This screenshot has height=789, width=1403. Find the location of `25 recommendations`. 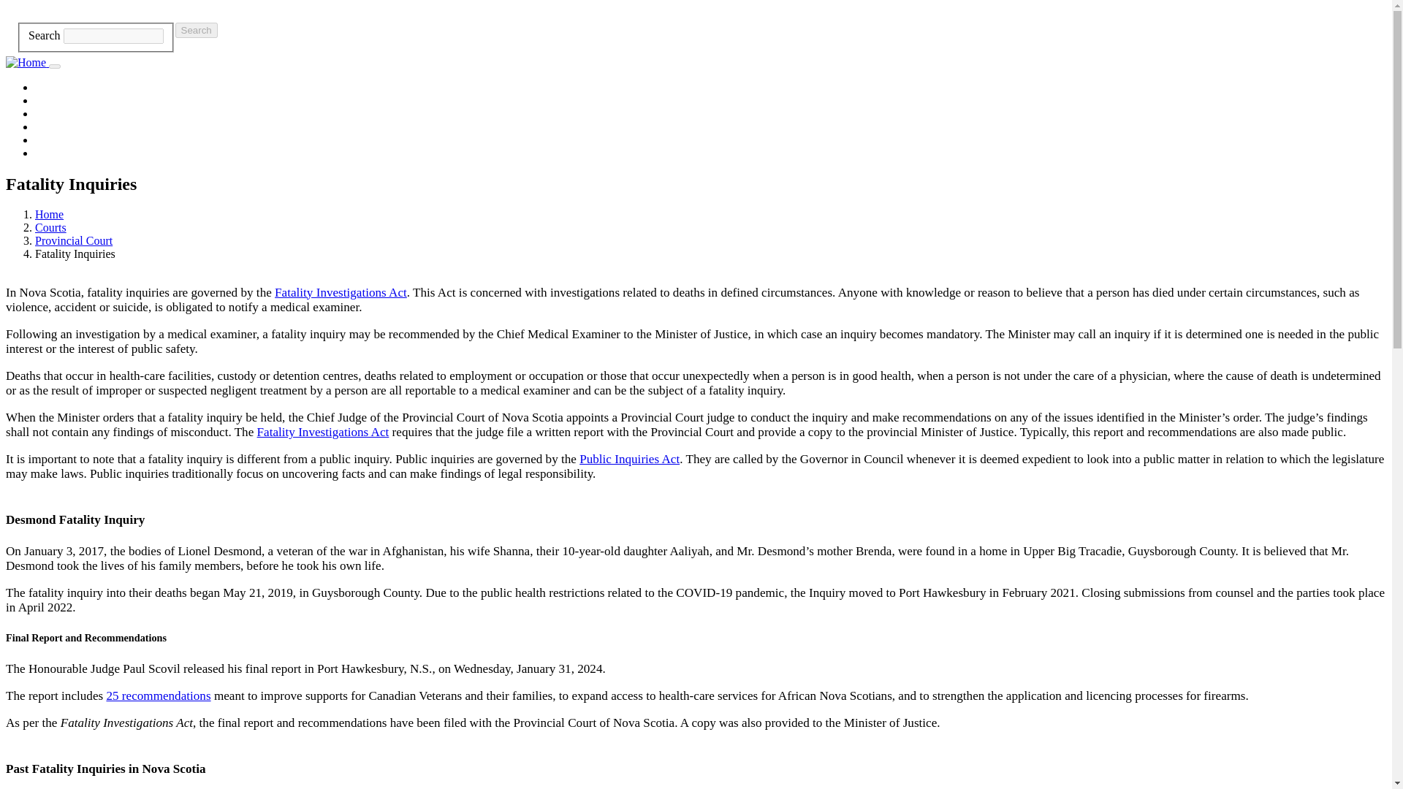

25 recommendations is located at coordinates (158, 695).